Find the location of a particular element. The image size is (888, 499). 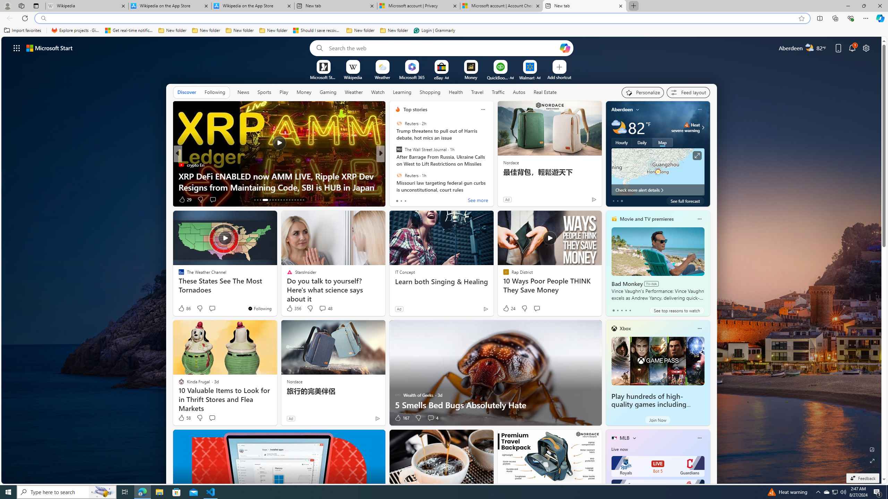

12 Like is located at coordinates (398, 200).